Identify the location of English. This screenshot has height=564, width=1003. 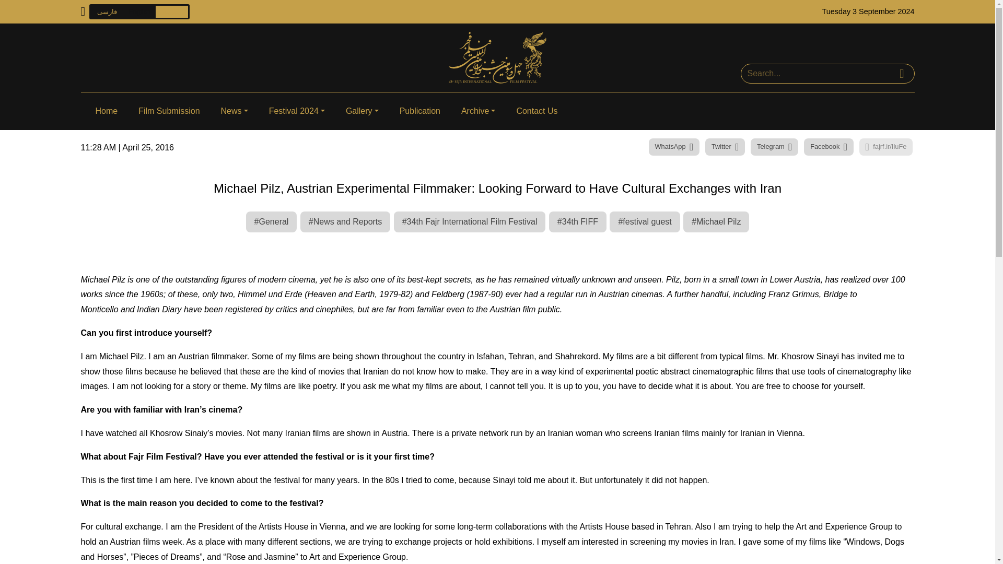
(139, 11).